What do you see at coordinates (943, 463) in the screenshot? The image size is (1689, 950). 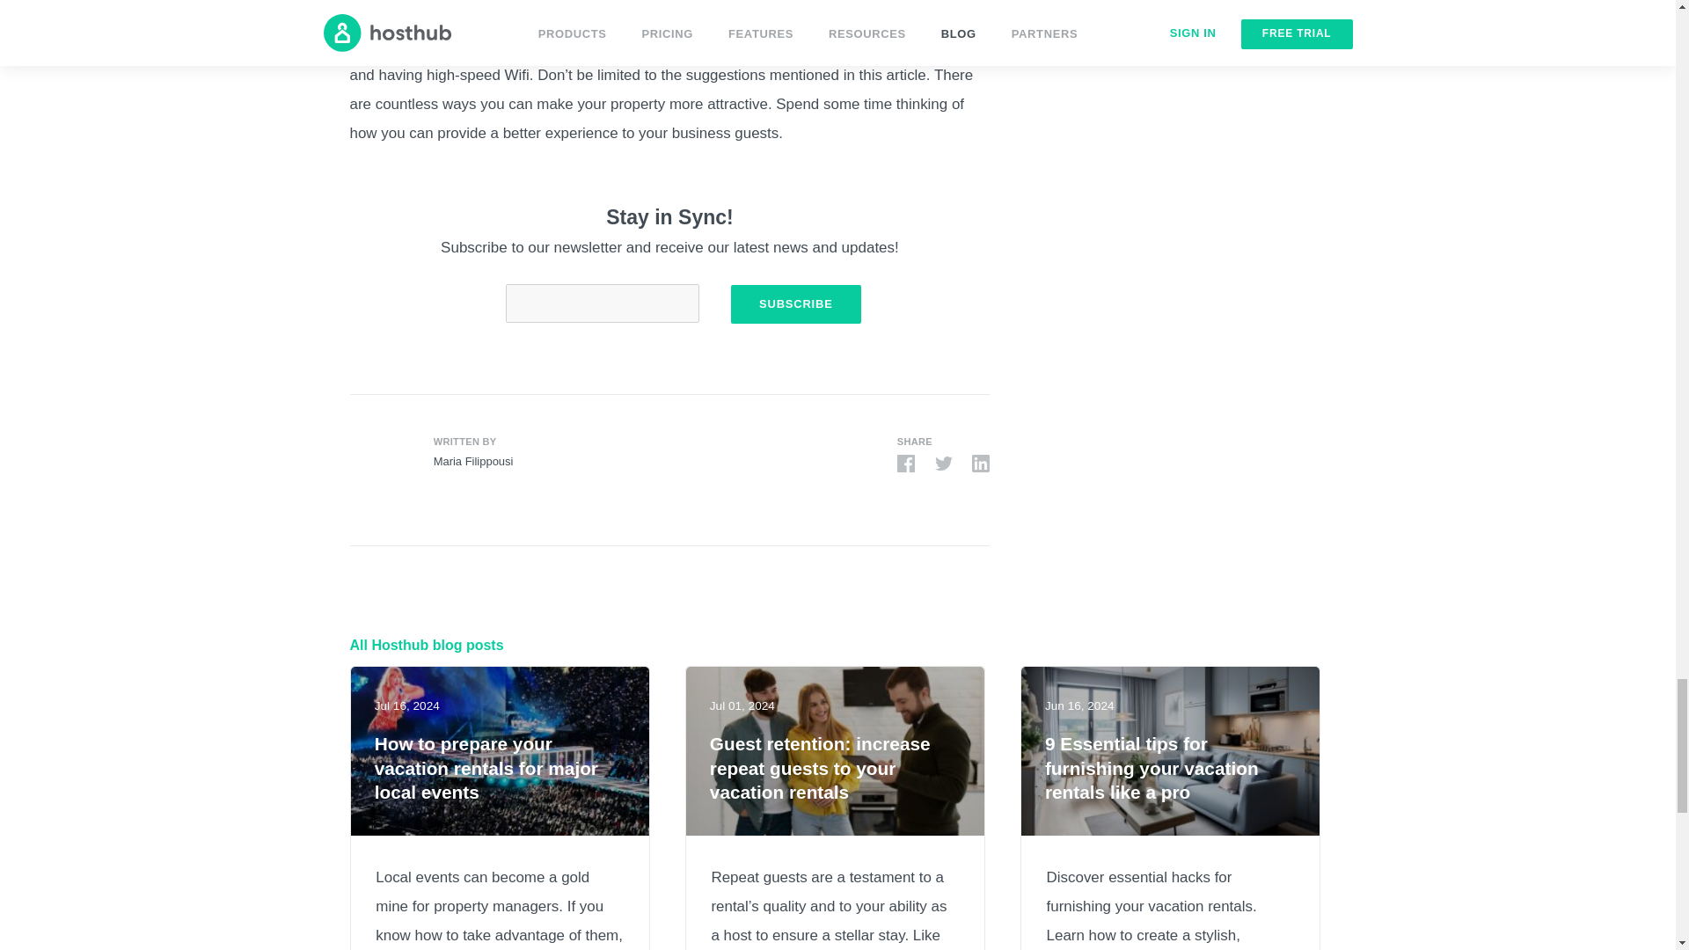 I see `Twitter` at bounding box center [943, 463].